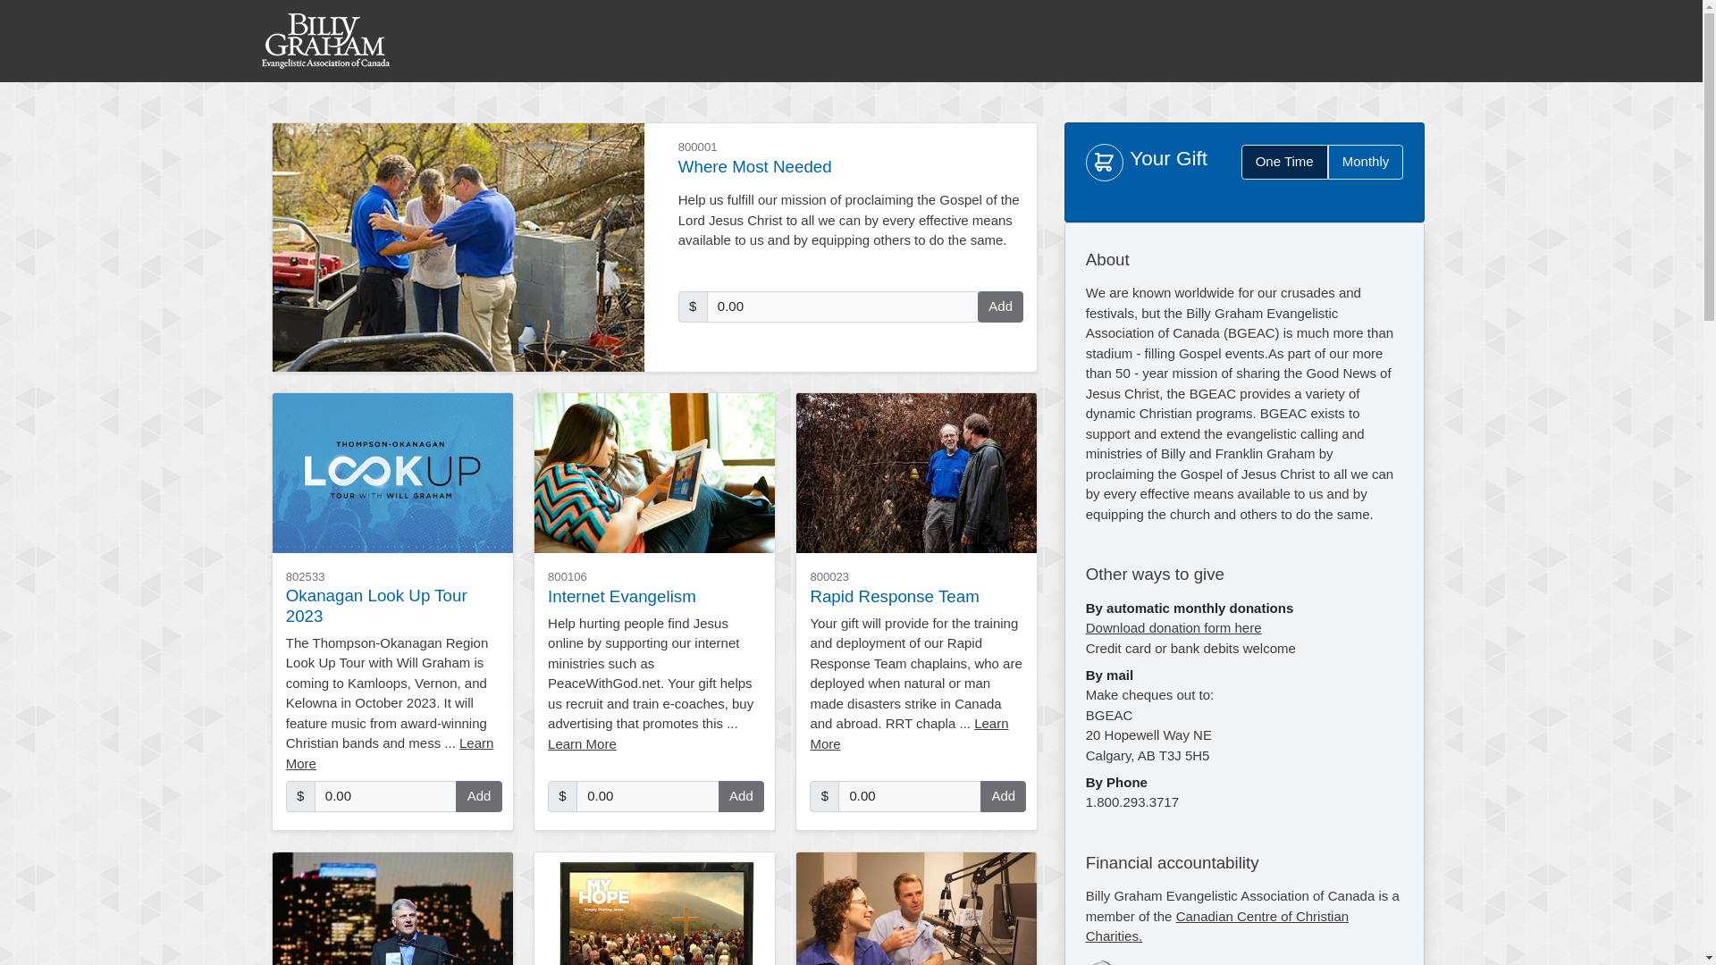  What do you see at coordinates (390, 753) in the screenshot?
I see `Learn More` at bounding box center [390, 753].